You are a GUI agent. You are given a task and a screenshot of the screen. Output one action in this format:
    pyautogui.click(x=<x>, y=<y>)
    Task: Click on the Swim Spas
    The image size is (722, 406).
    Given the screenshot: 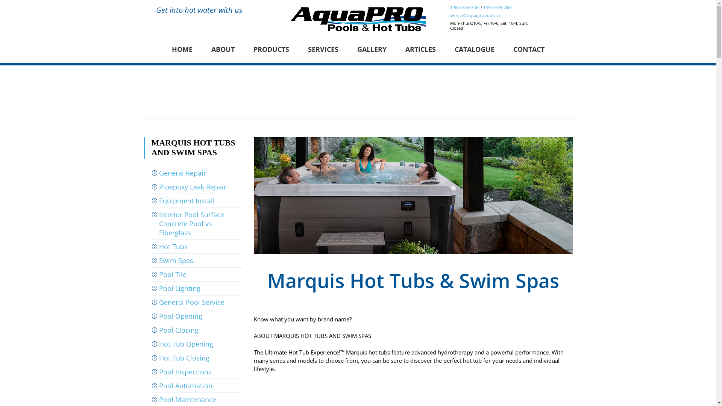 What is the action you would take?
    pyautogui.click(x=197, y=261)
    